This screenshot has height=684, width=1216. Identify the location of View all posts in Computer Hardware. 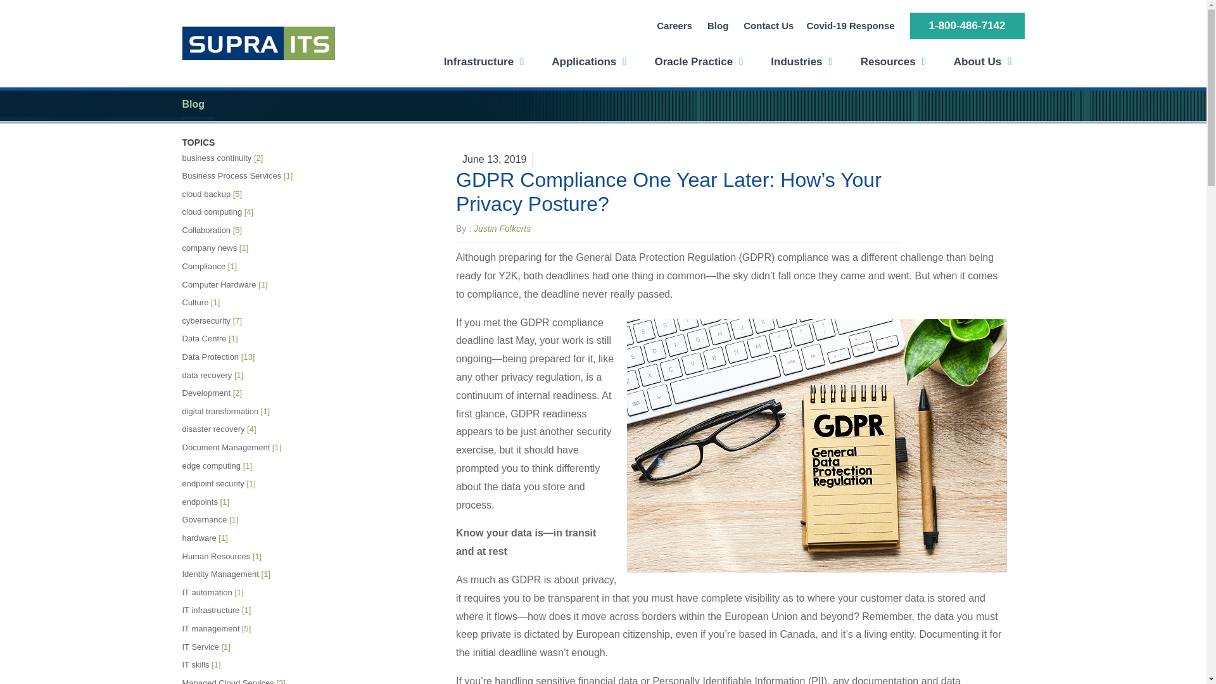
(243, 285).